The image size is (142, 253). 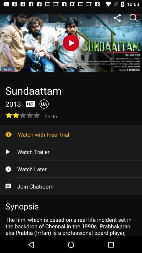 I want to click on select the icon above synopsis item, so click(x=71, y=186).